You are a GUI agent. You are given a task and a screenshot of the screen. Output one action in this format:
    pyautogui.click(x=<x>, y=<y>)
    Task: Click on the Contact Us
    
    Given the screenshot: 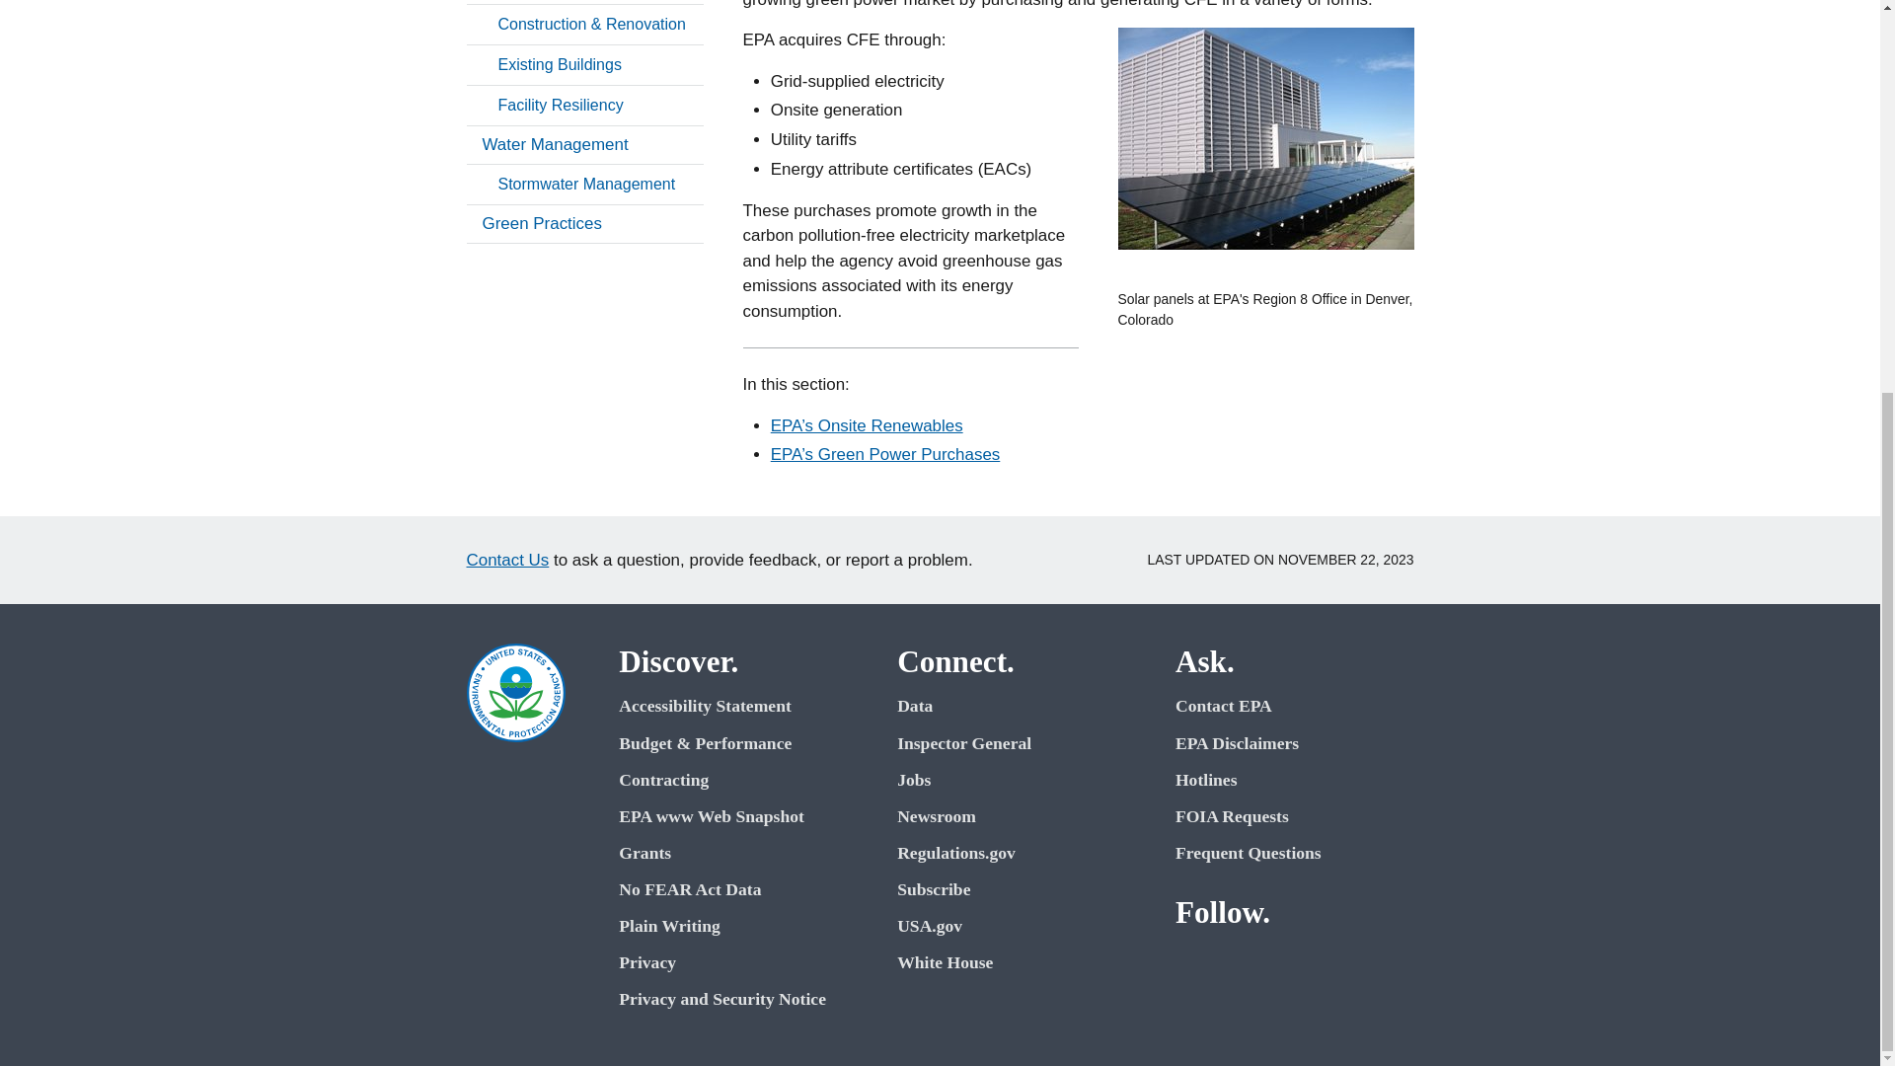 What is the action you would take?
    pyautogui.click(x=507, y=560)
    